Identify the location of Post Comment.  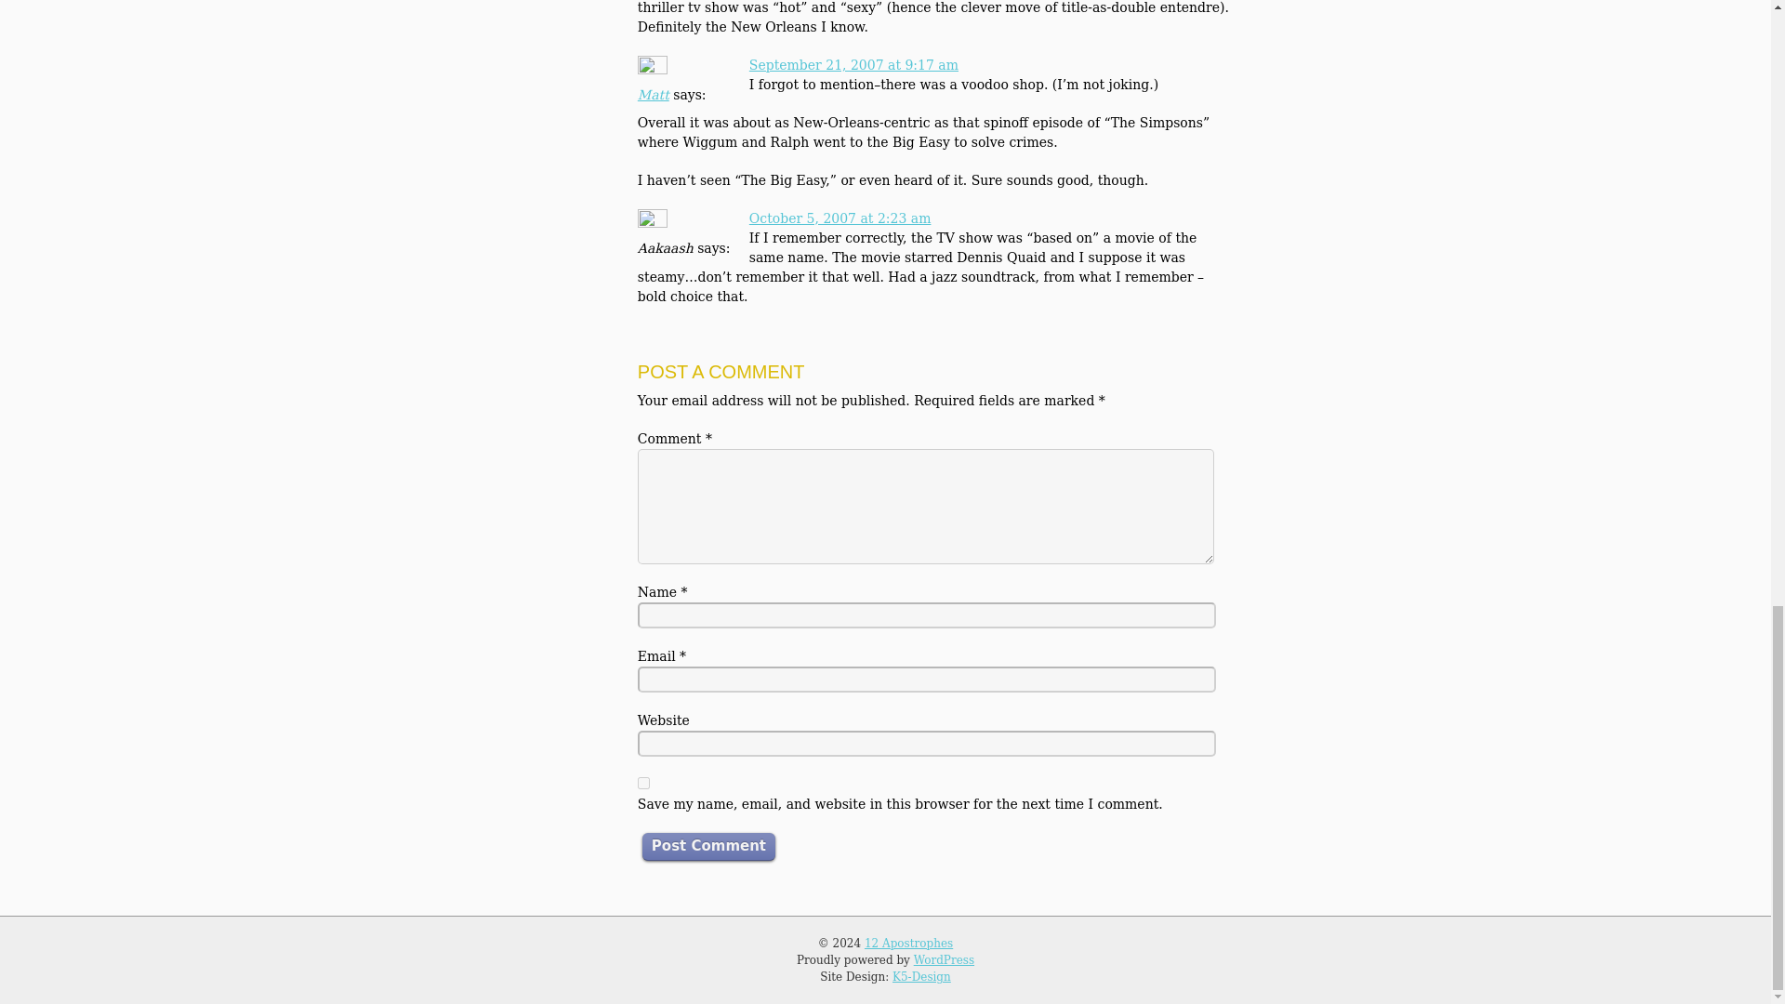
(708, 846).